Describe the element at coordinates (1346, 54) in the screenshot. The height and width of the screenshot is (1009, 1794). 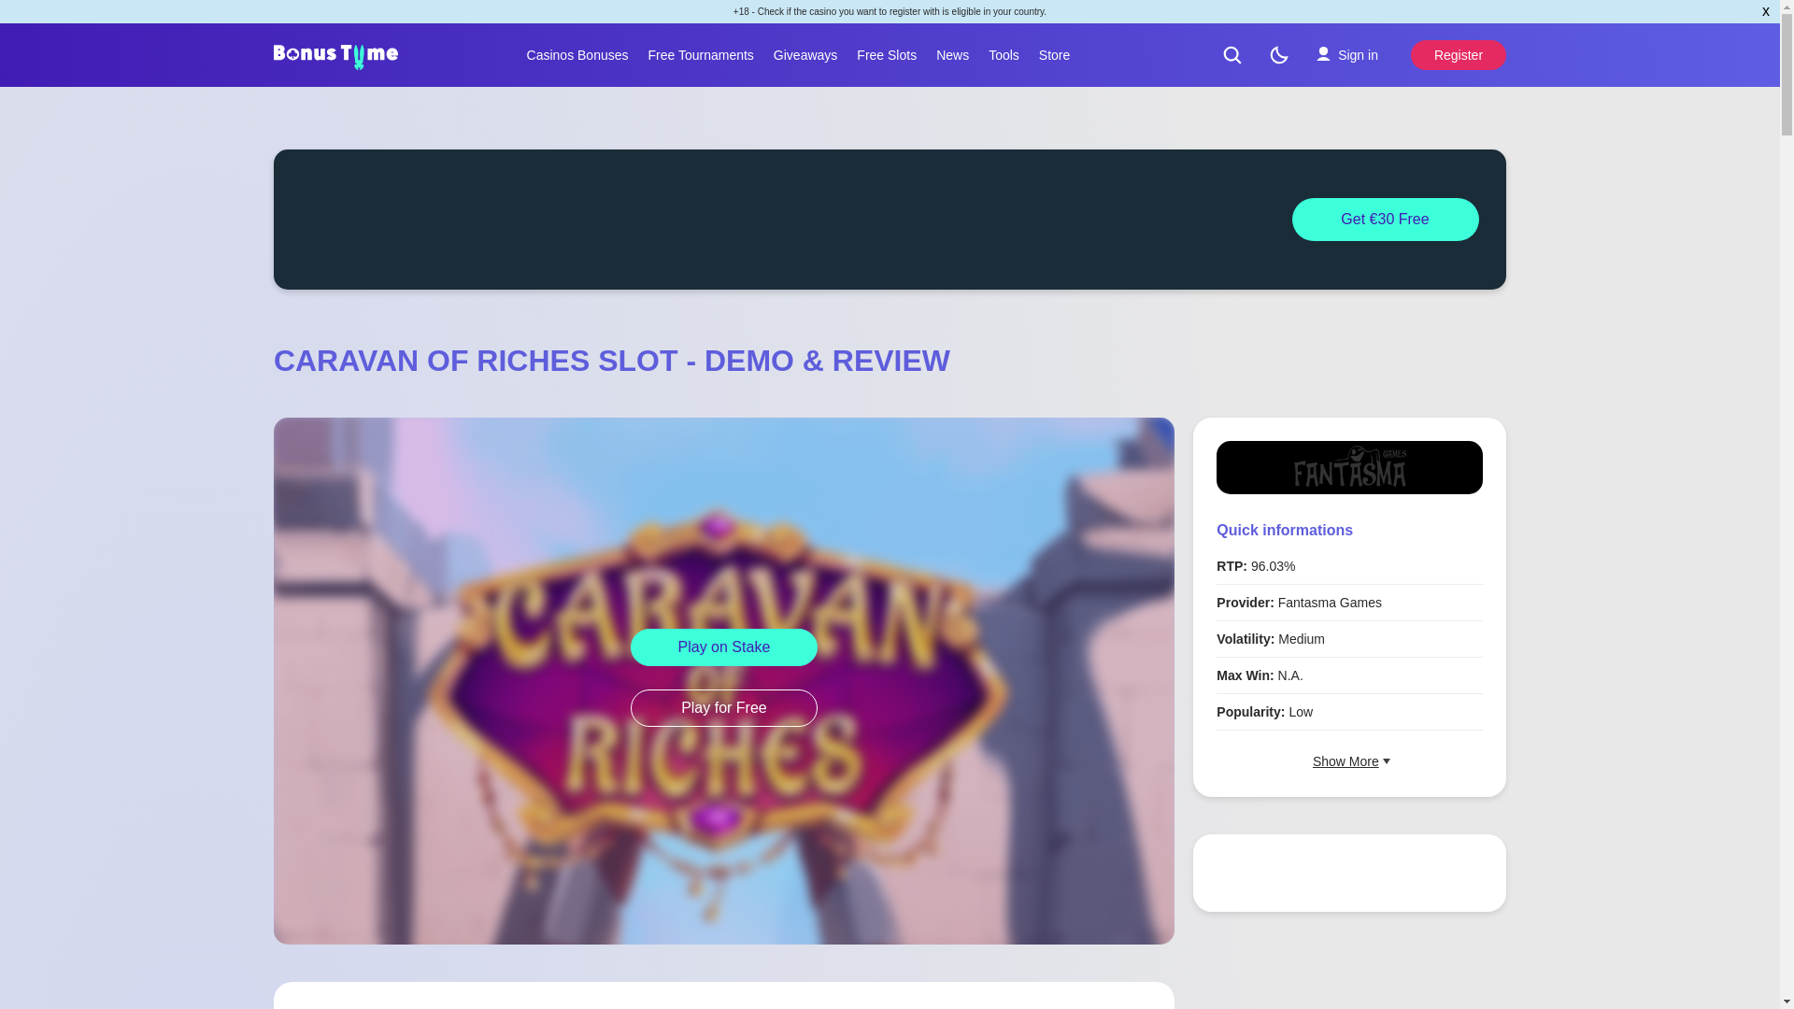
I see `Sign in` at that location.